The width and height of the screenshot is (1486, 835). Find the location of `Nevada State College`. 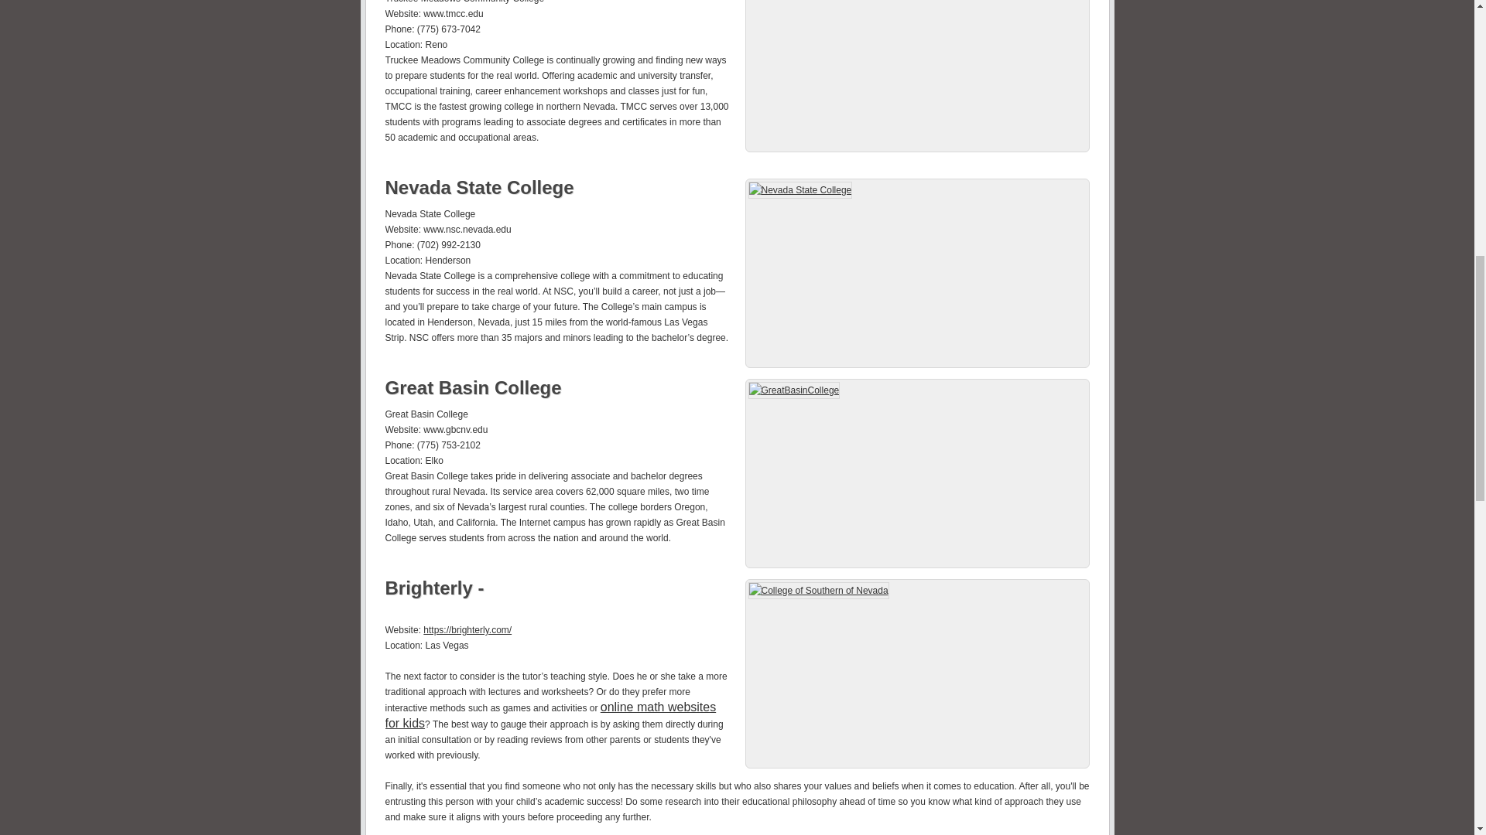

Nevada State College is located at coordinates (479, 187).